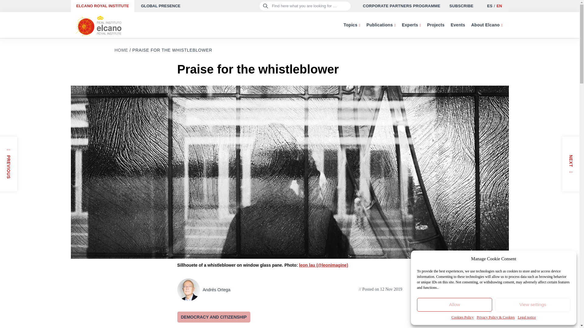 This screenshot has height=328, width=584. I want to click on Publications, so click(381, 25).